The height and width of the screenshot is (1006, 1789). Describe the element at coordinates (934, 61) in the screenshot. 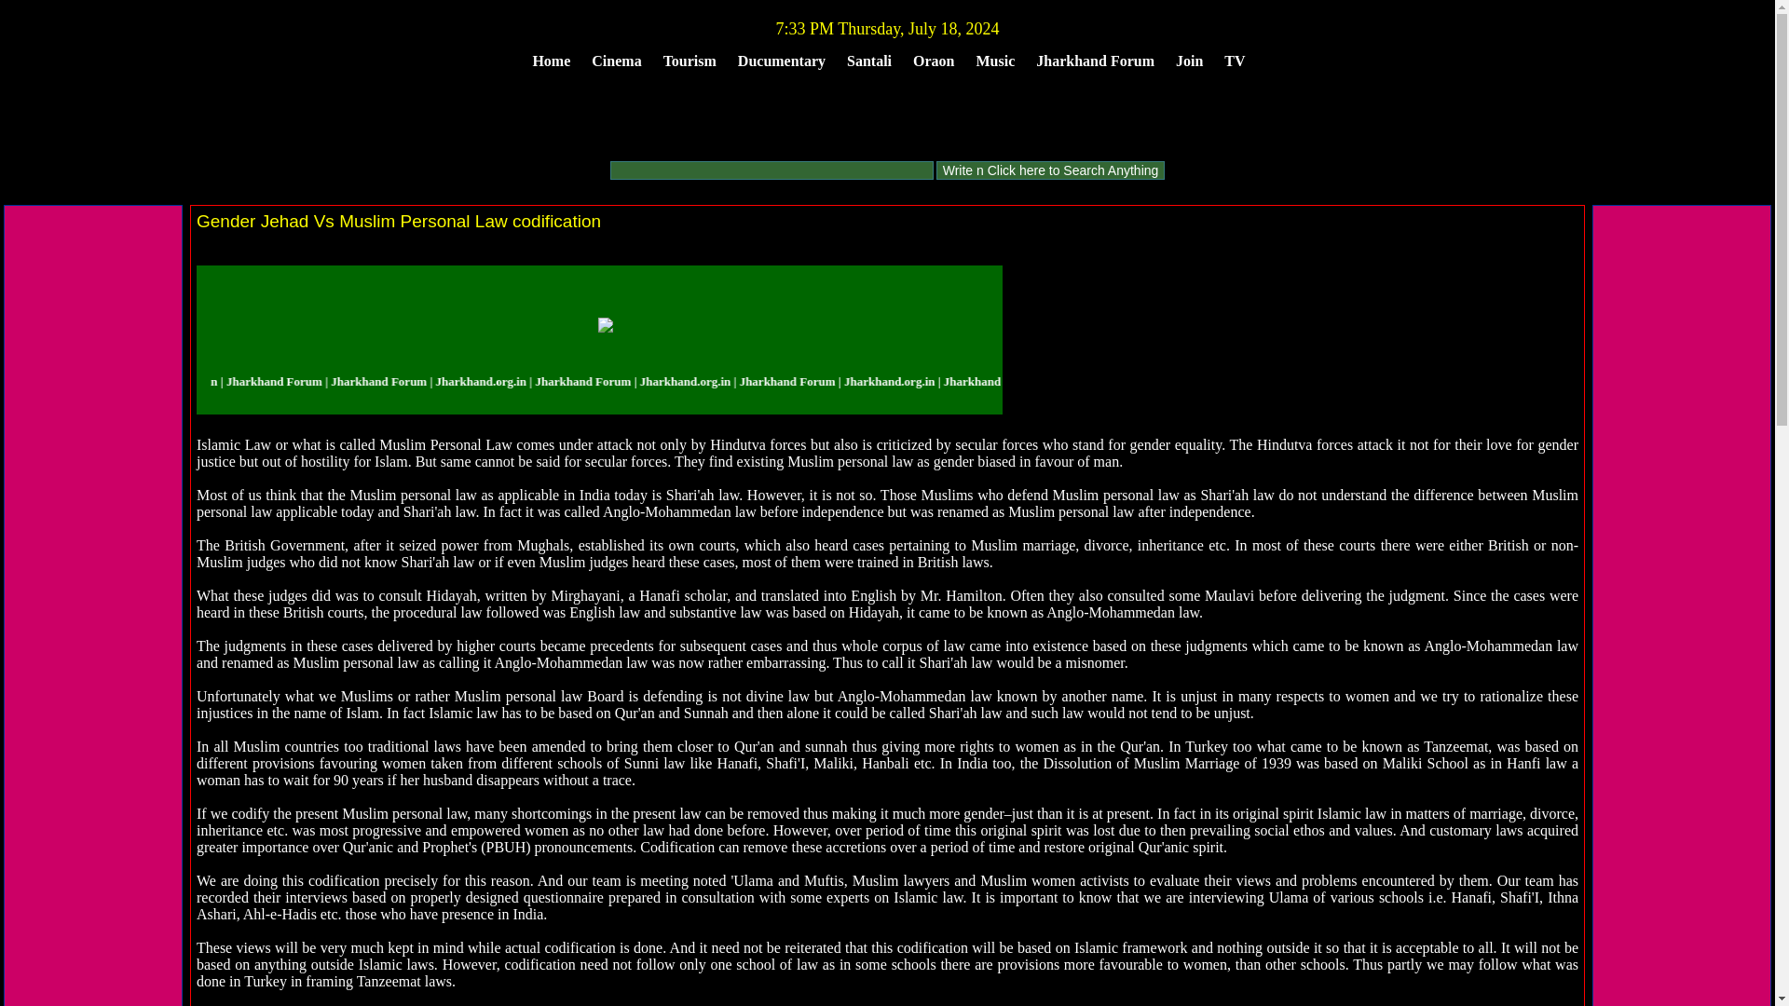

I see `Oraon` at that location.